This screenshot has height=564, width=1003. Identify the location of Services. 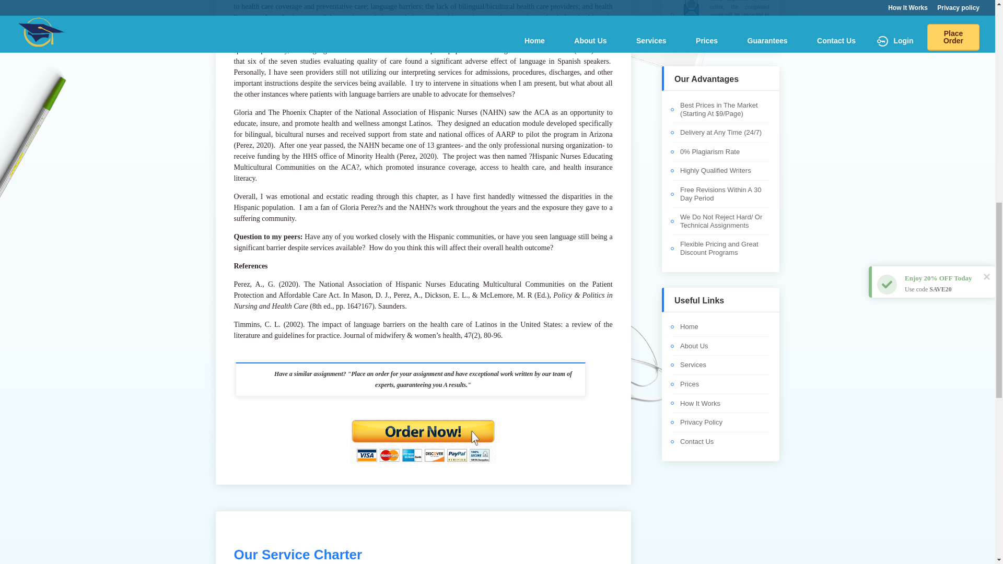
(693, 365).